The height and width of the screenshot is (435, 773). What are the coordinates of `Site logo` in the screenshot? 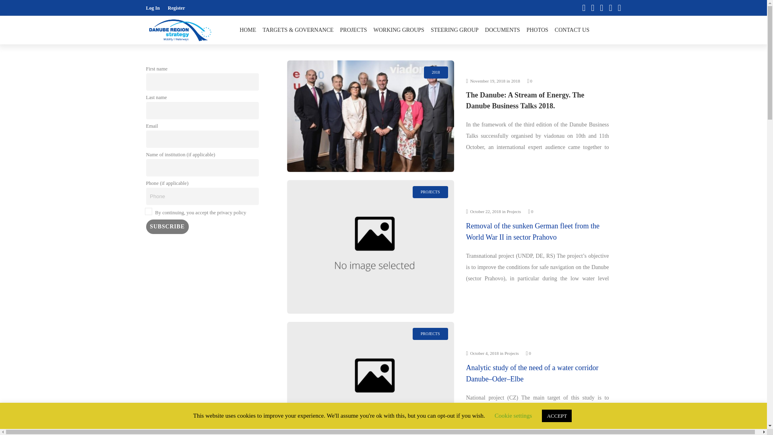 It's located at (177, 30).